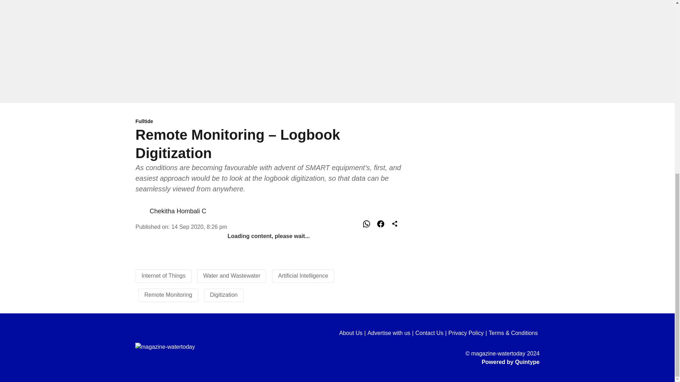 Image resolution: width=680 pixels, height=382 pixels. I want to click on Fulltide, so click(268, 122).